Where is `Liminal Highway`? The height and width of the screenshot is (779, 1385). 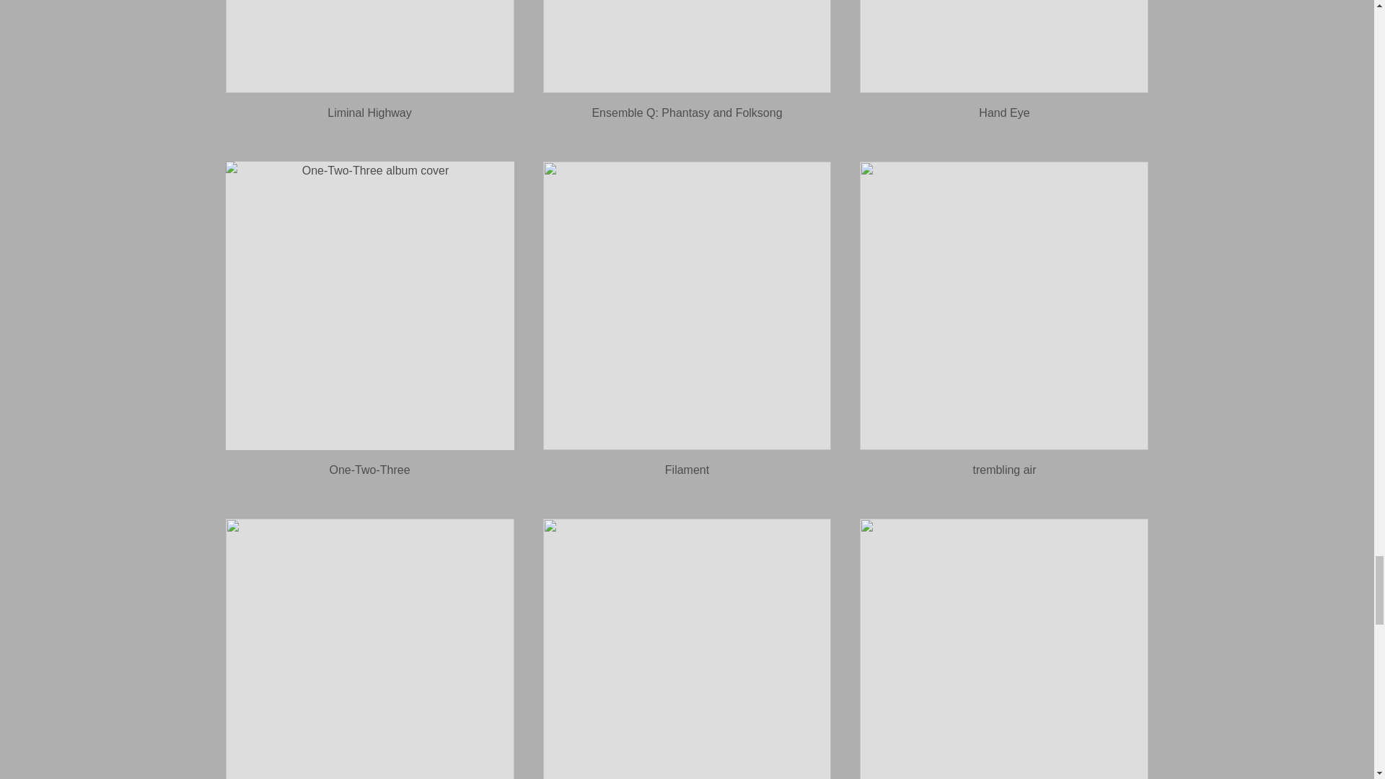 Liminal Highway is located at coordinates (369, 113).